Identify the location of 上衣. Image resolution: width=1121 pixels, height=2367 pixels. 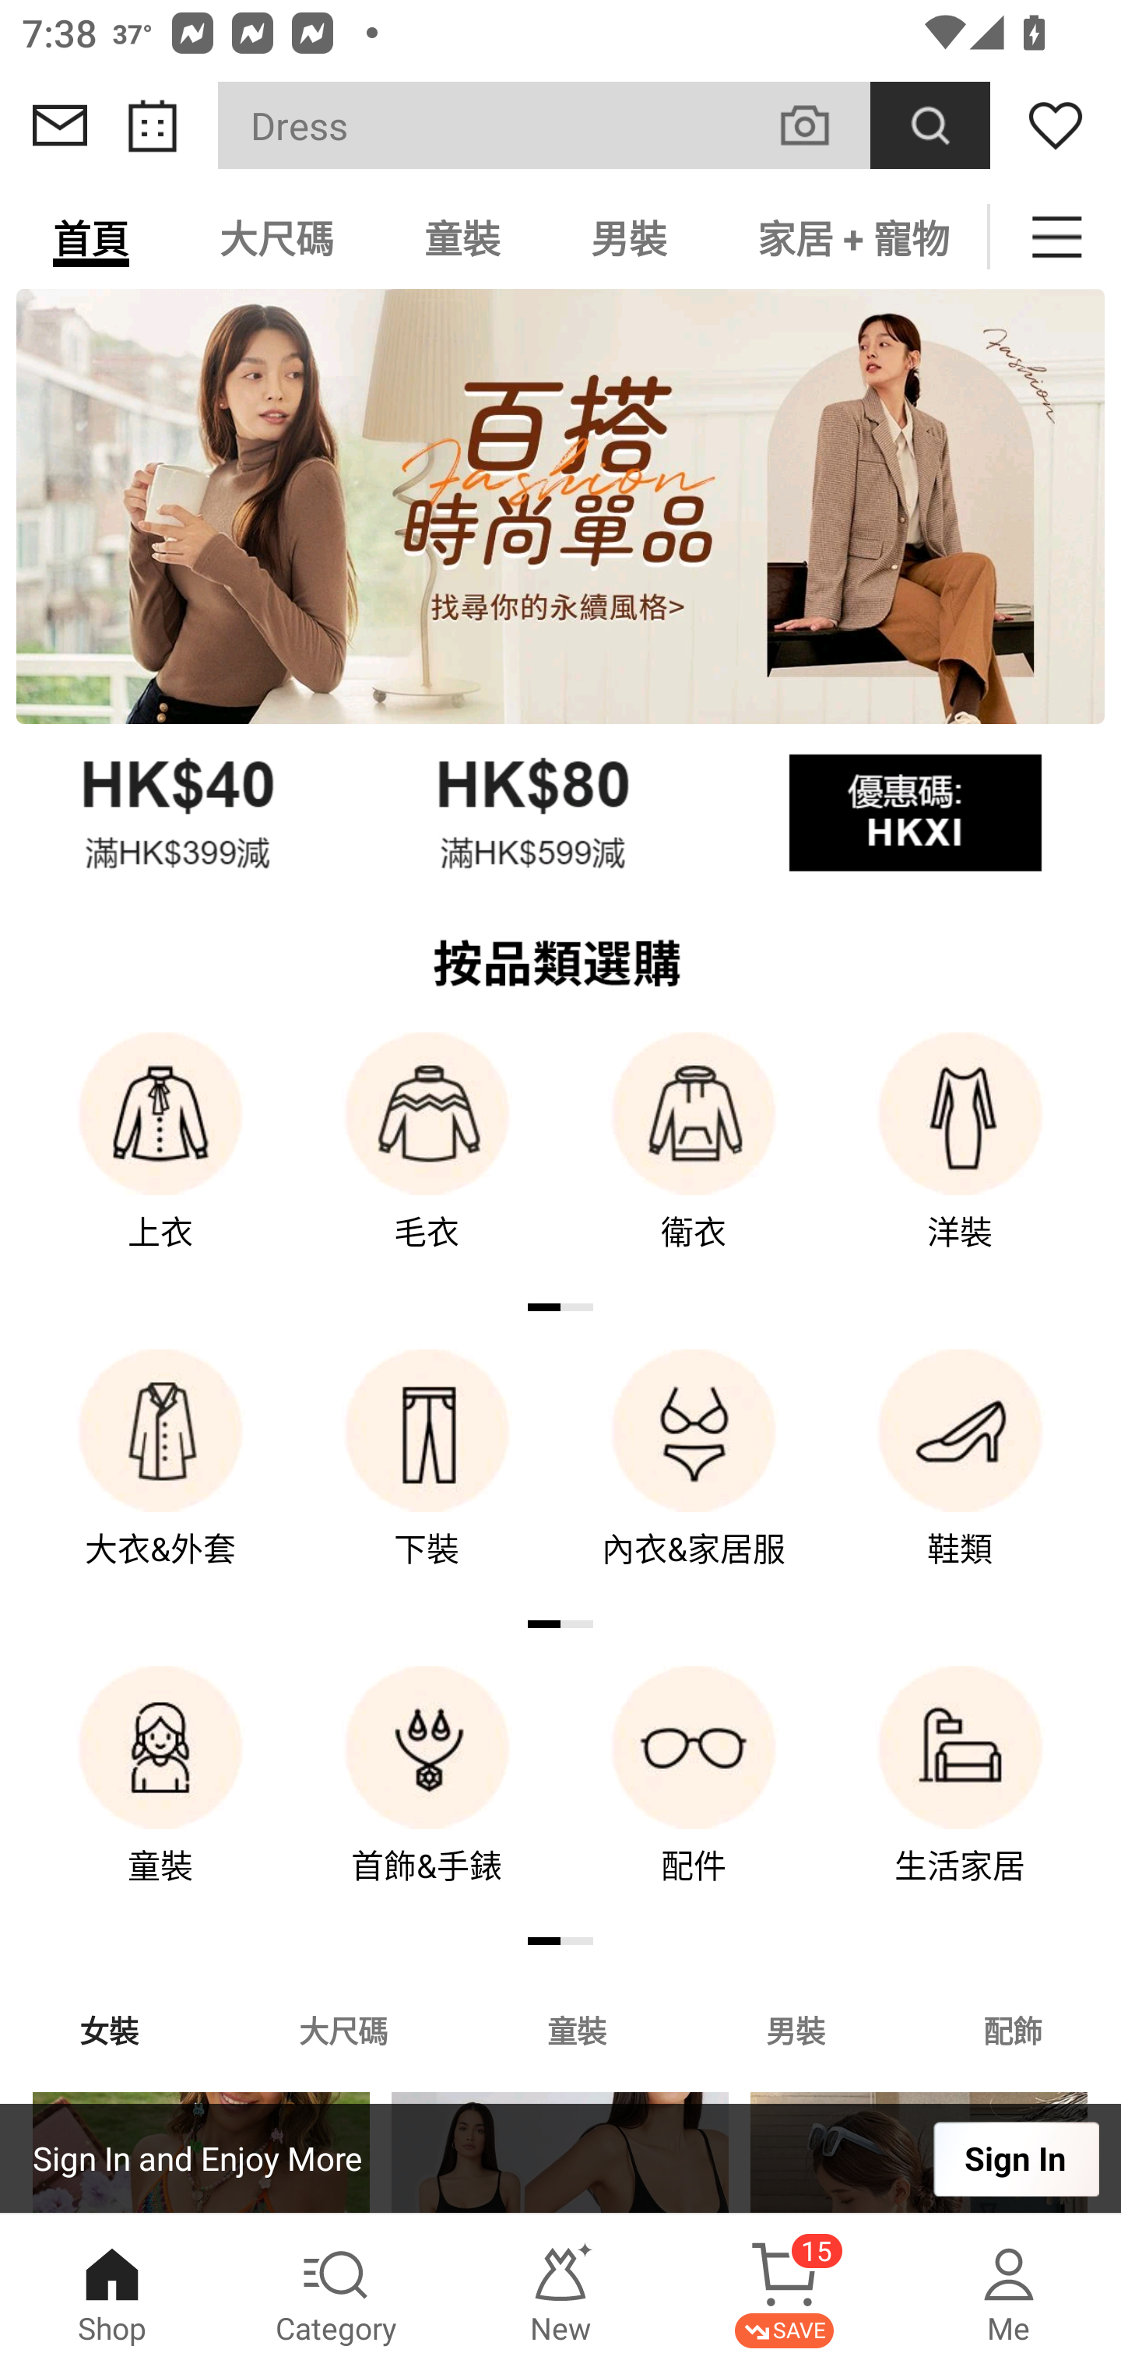
(160, 1162).